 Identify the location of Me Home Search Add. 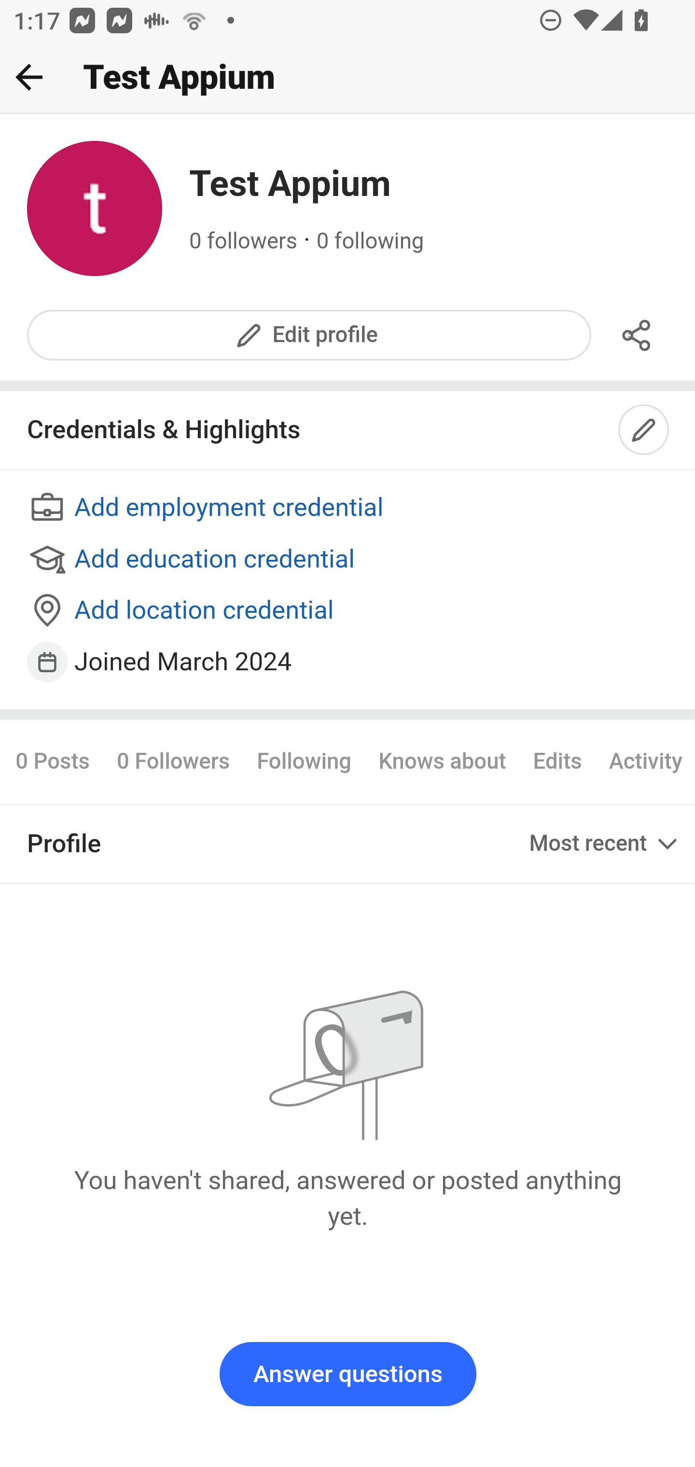
(347, 78).